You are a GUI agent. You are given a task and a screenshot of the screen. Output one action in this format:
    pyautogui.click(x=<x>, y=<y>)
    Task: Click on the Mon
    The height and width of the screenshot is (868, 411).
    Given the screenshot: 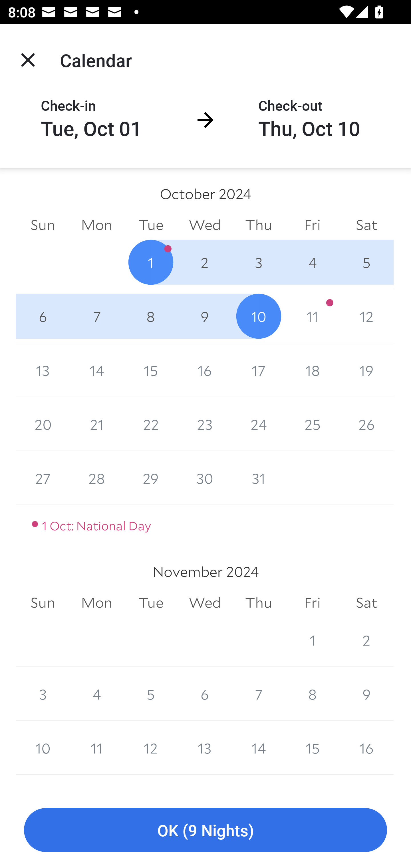 What is the action you would take?
    pyautogui.click(x=96, y=224)
    